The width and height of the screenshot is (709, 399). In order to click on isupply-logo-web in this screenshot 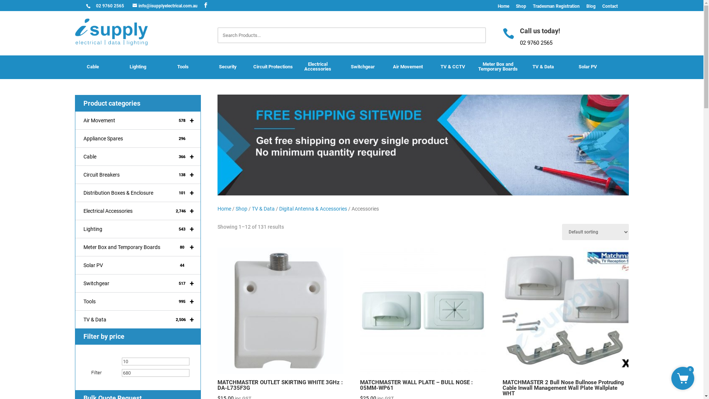, I will do `click(112, 32)`.